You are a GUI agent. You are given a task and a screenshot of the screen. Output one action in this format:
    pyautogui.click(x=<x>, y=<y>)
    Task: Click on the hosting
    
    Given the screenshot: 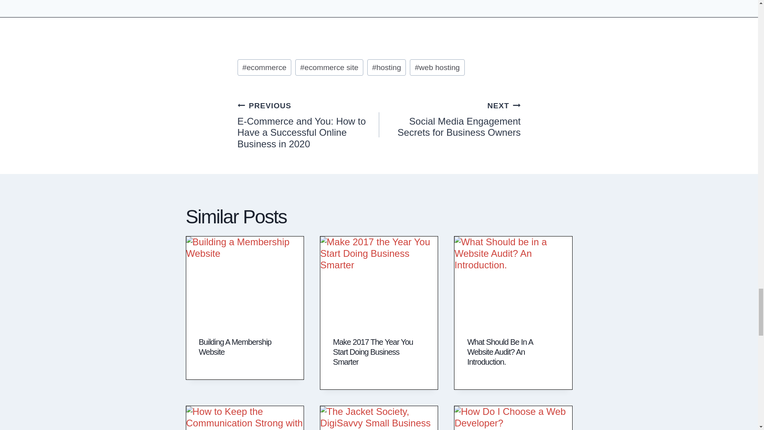 What is the action you would take?
    pyautogui.click(x=387, y=67)
    